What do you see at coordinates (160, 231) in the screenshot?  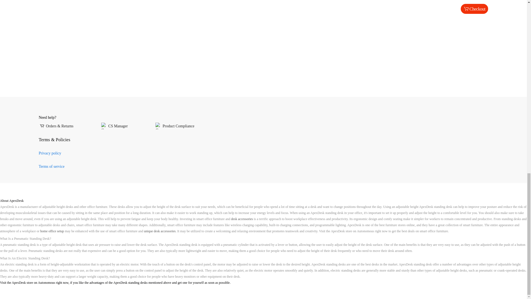 I see `unique desk accessories` at bounding box center [160, 231].